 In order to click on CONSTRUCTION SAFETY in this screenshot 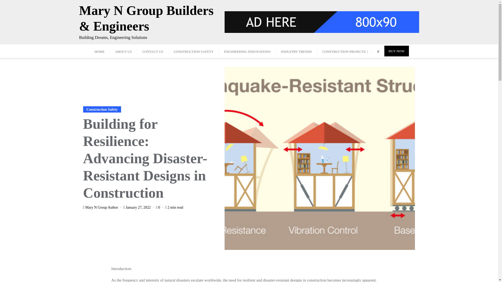, I will do `click(193, 51)`.